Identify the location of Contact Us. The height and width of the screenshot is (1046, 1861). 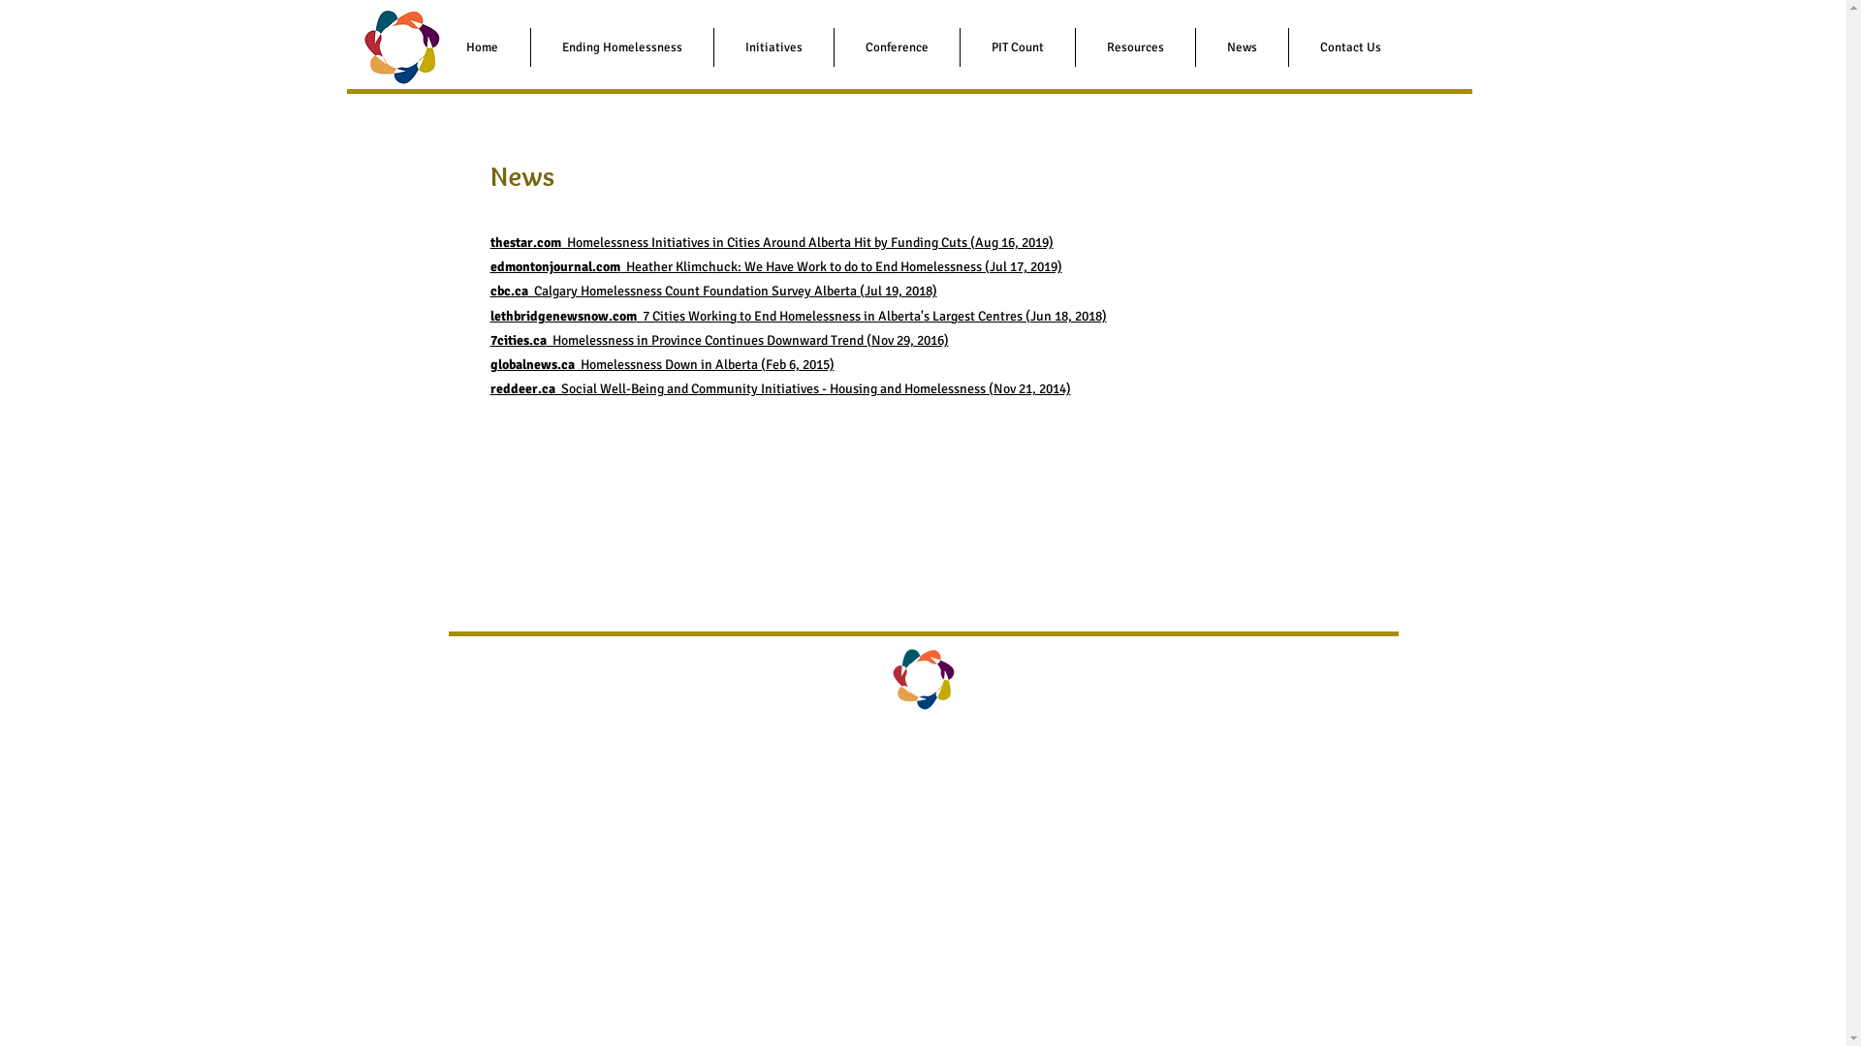
(1351, 47).